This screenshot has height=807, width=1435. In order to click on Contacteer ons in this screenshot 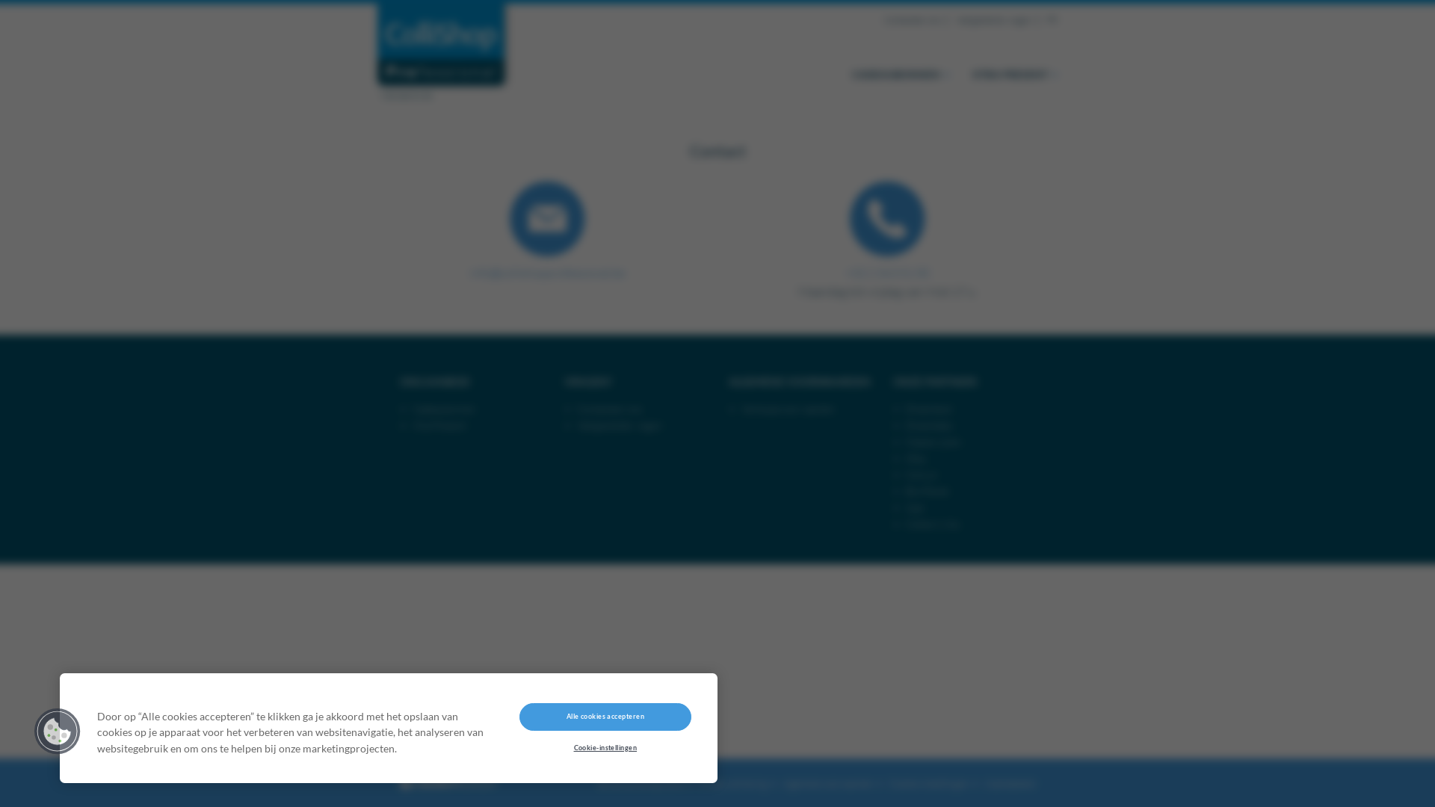, I will do `click(610, 409)`.